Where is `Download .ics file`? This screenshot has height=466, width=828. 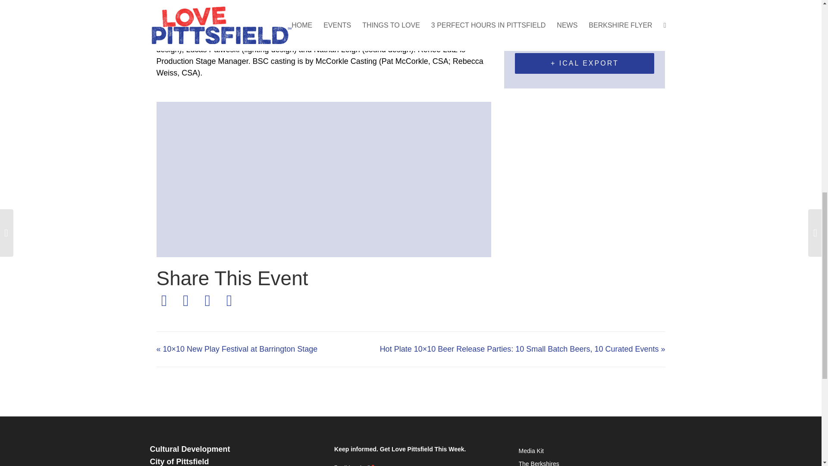
Download .ics file is located at coordinates (584, 63).